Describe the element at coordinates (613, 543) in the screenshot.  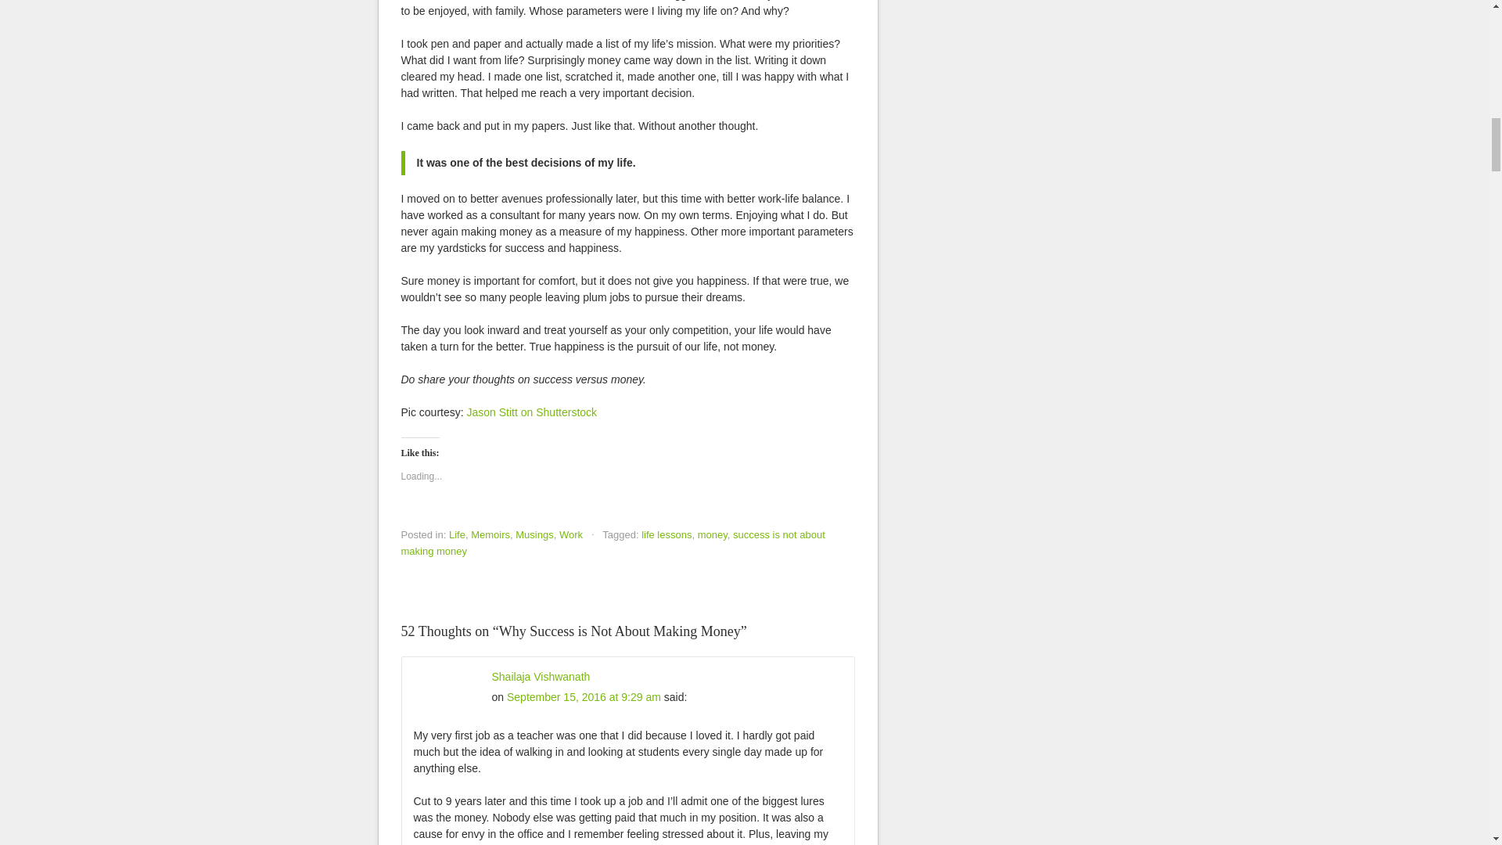
I see `success is not about making money` at that location.